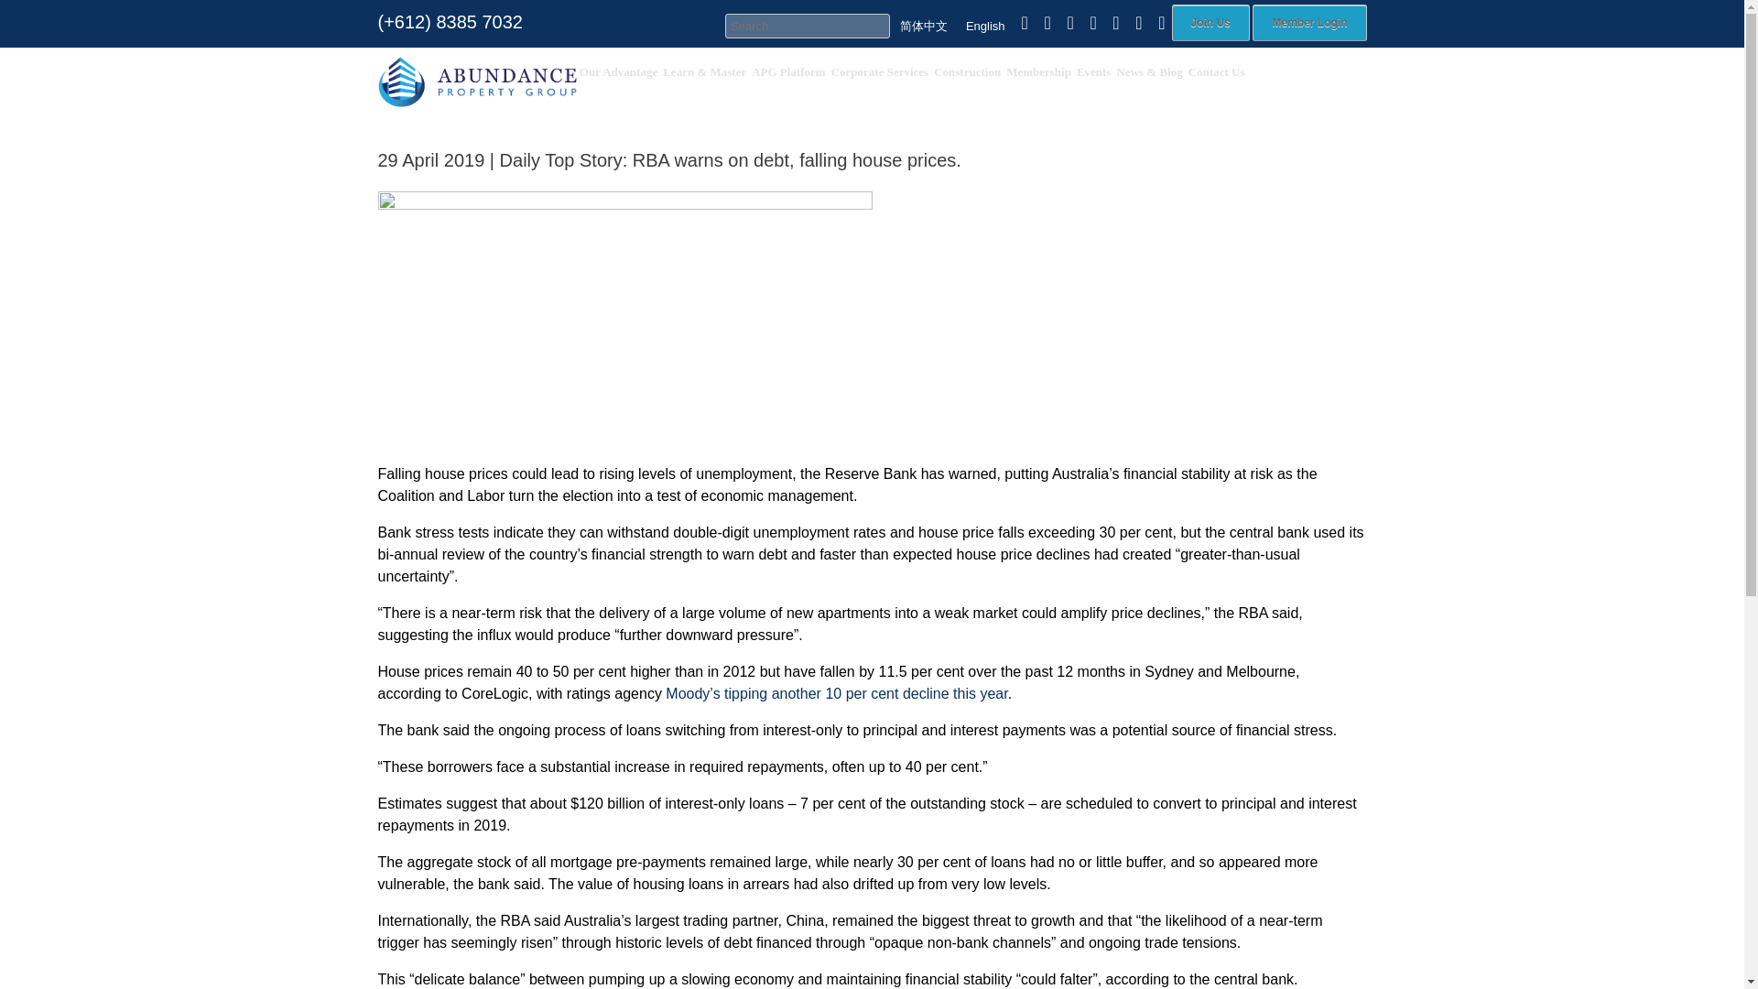 This screenshot has width=1758, height=989. What do you see at coordinates (1308, 23) in the screenshot?
I see `Member Login` at bounding box center [1308, 23].